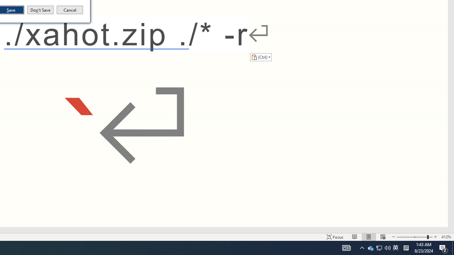 The image size is (454, 255). I want to click on Zoom 412%, so click(395, 248).